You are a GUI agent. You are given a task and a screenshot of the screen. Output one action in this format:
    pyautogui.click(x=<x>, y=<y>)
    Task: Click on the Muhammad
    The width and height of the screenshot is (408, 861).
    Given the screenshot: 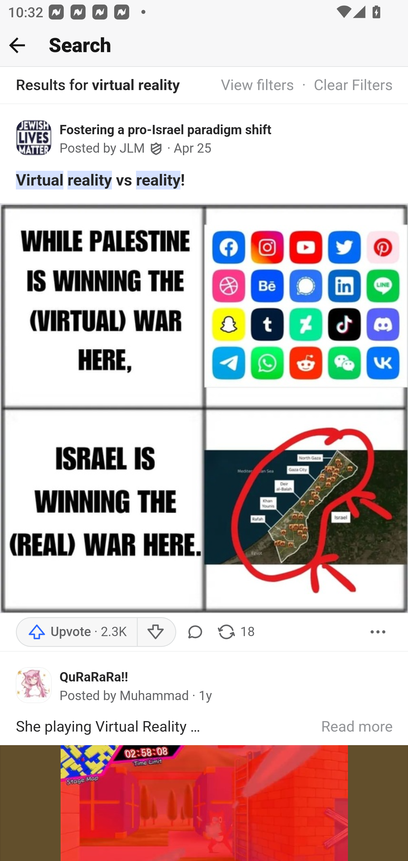 What is the action you would take?
    pyautogui.click(x=154, y=696)
    